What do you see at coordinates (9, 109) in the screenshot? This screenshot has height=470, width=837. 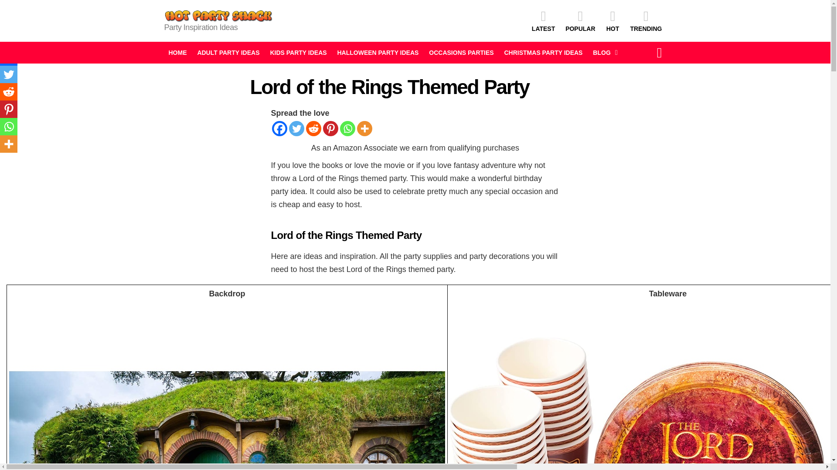 I see `Pinterest` at bounding box center [9, 109].